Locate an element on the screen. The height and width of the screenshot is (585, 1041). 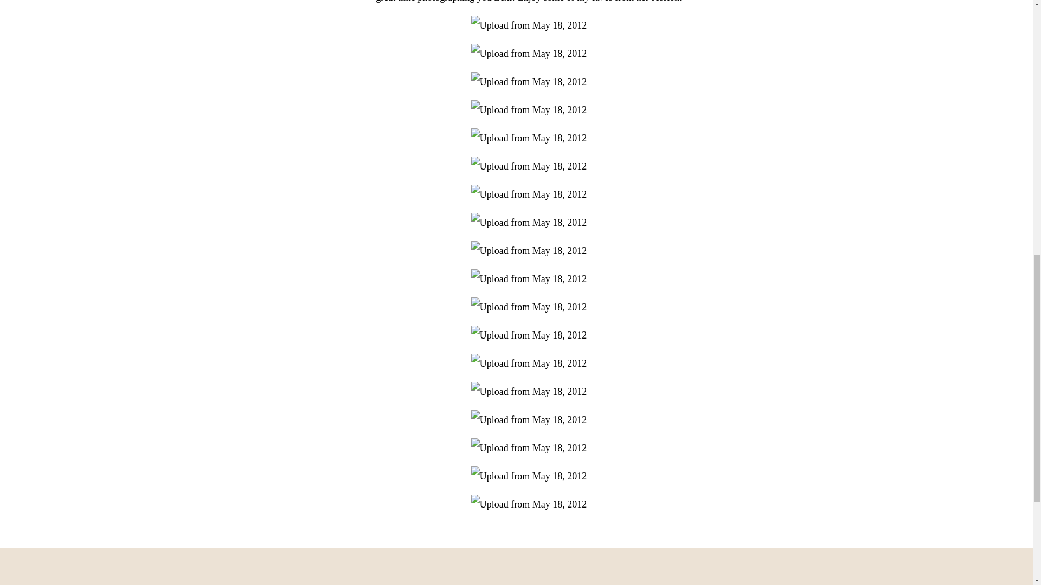
Upload from May 18, 2012 is located at coordinates (529, 391).